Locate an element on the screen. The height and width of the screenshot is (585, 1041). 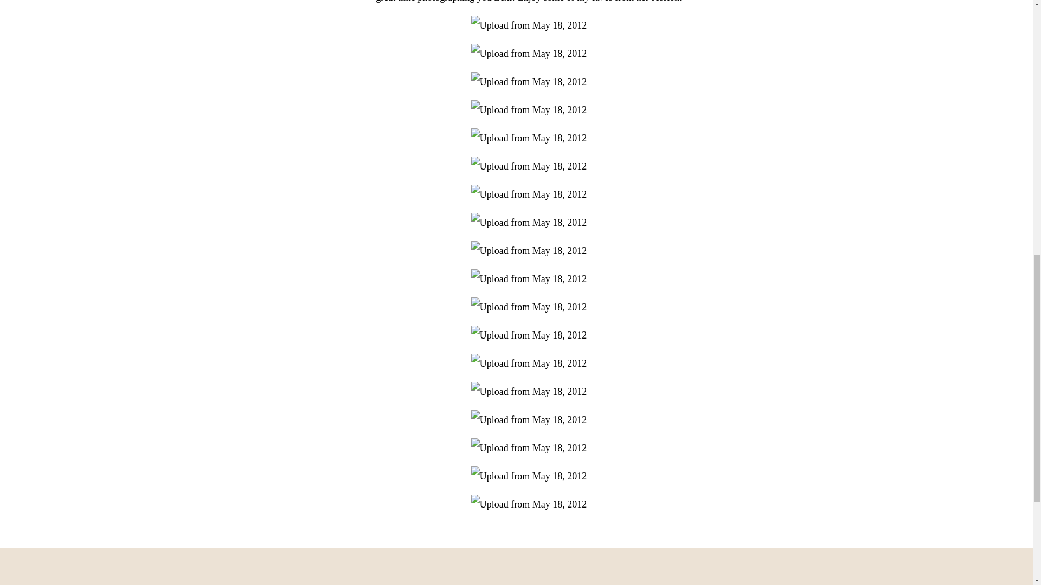
Upload from May 18, 2012 is located at coordinates (529, 391).